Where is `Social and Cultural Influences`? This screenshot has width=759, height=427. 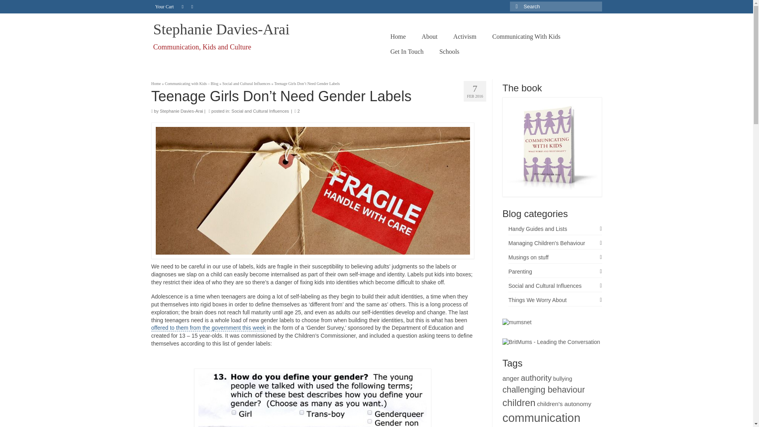
Social and Cultural Influences is located at coordinates (260, 111).